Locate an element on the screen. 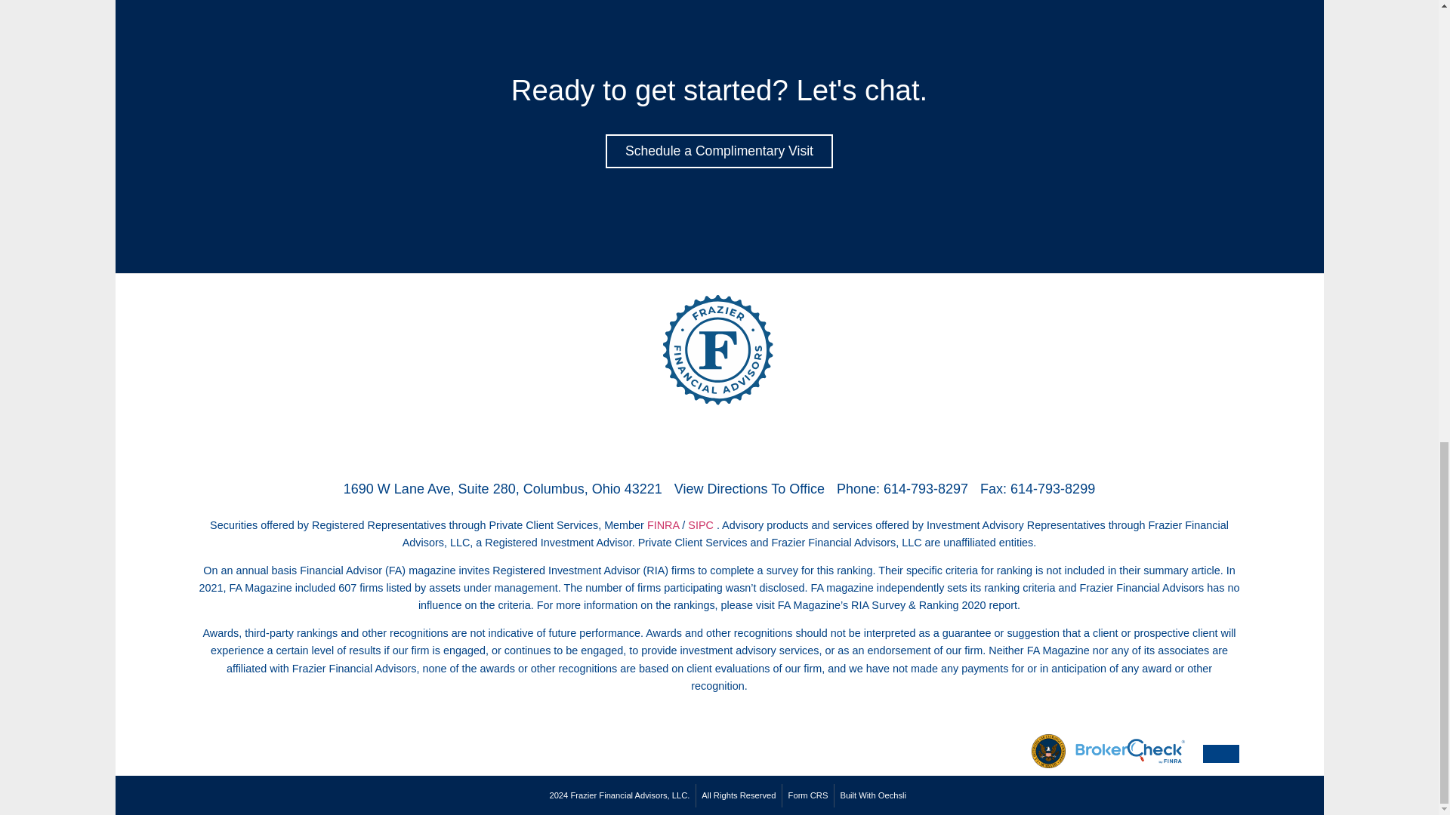 The image size is (1450, 815). 1690 W Lane Ave, Suite 280, Columbus, Ohio 43221 is located at coordinates (503, 489).